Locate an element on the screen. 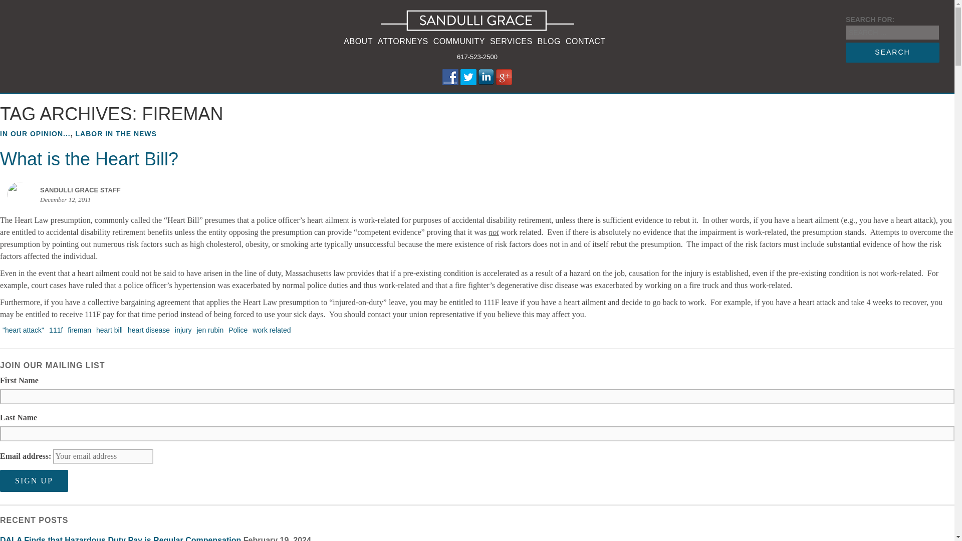  DALA Finds that Hazardous Duty Pay is Regular Compensation is located at coordinates (120, 538).